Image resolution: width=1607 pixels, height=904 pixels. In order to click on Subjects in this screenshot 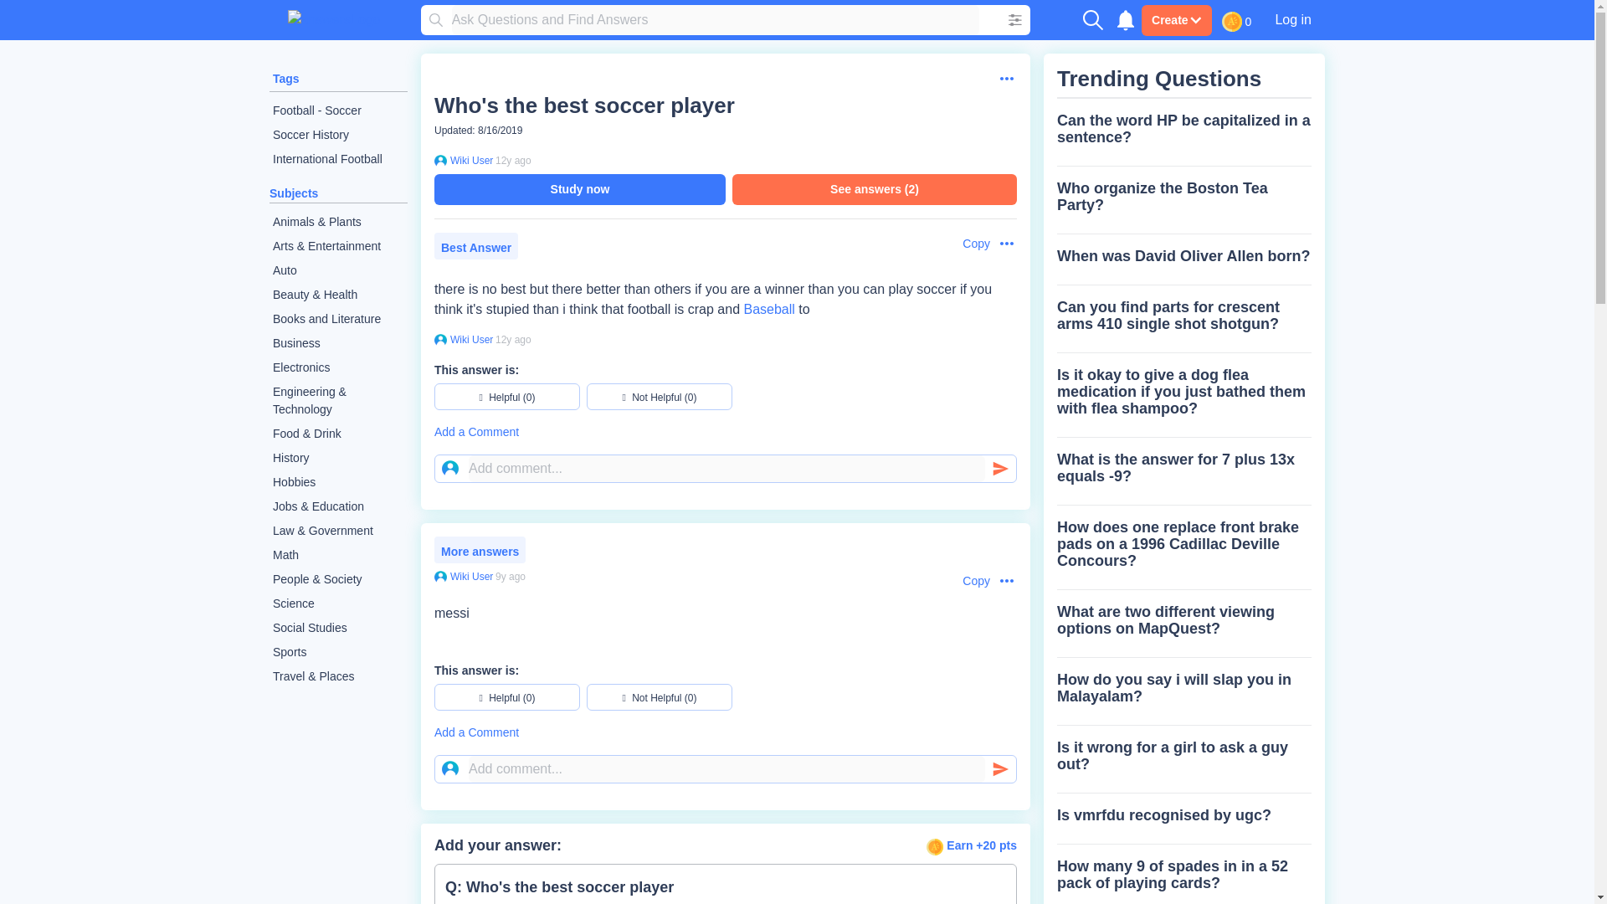, I will do `click(294, 193)`.